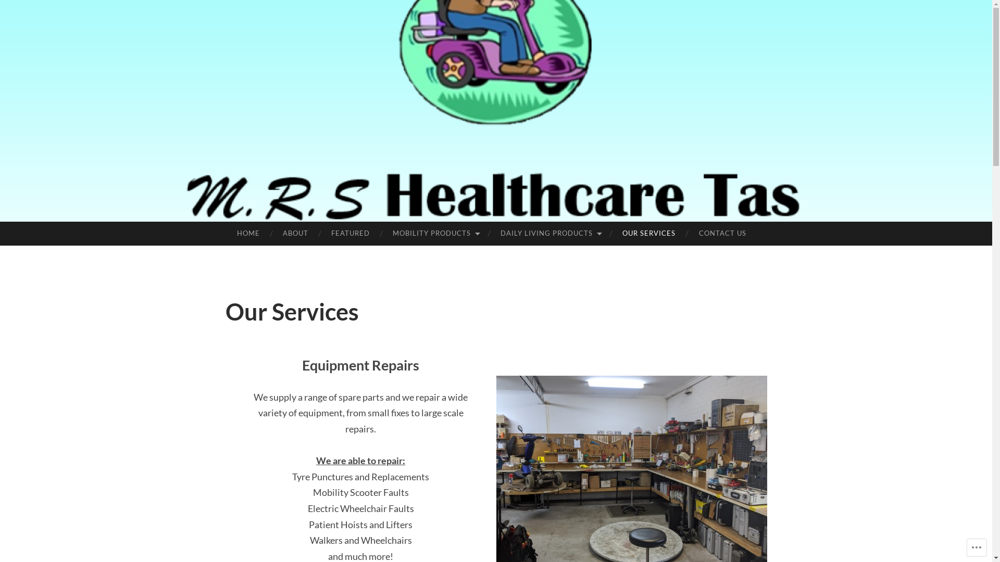 The width and height of the screenshot is (1000, 562). I want to click on FEATURED, so click(351, 234).